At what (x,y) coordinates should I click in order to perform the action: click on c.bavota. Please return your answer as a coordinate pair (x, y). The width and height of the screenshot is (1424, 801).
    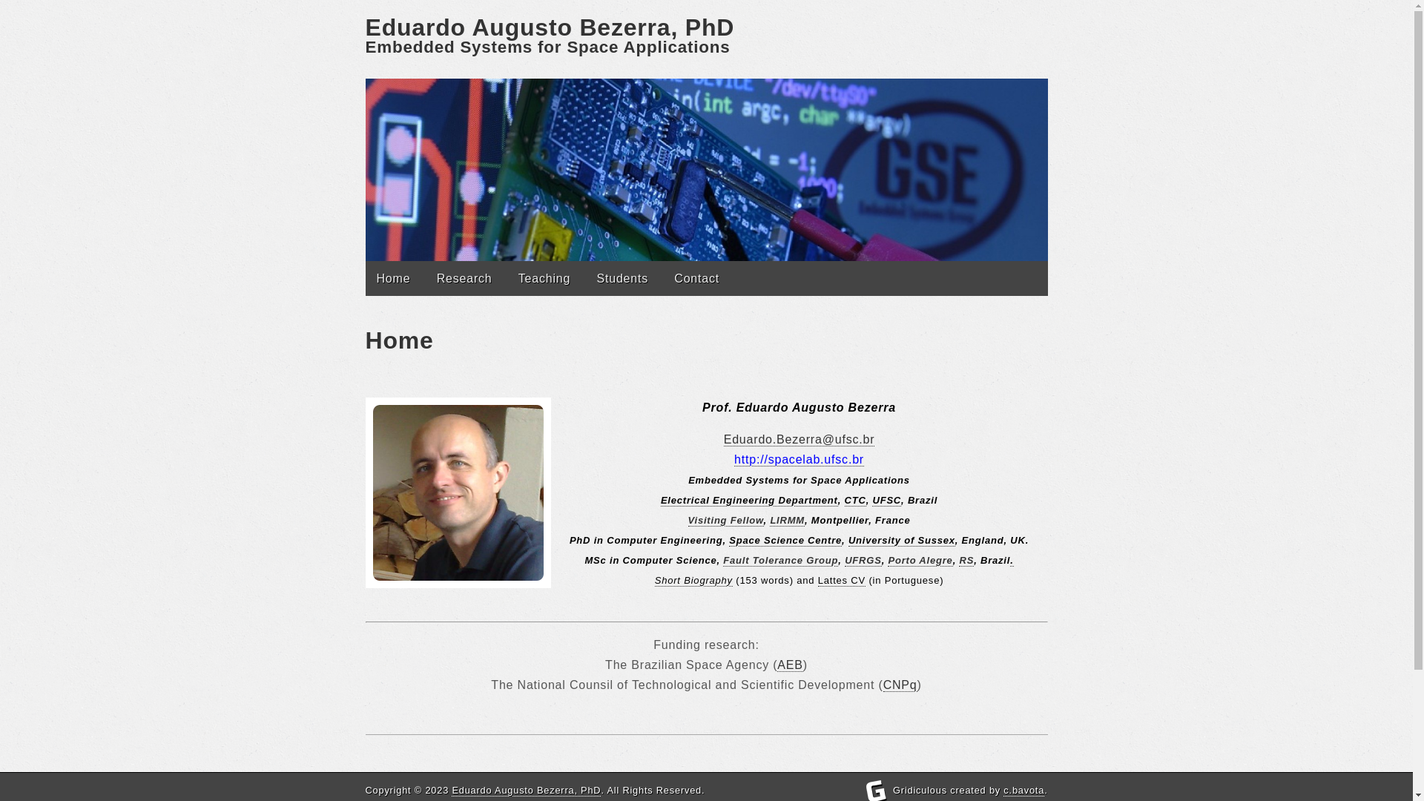
    Looking at the image, I should click on (1023, 791).